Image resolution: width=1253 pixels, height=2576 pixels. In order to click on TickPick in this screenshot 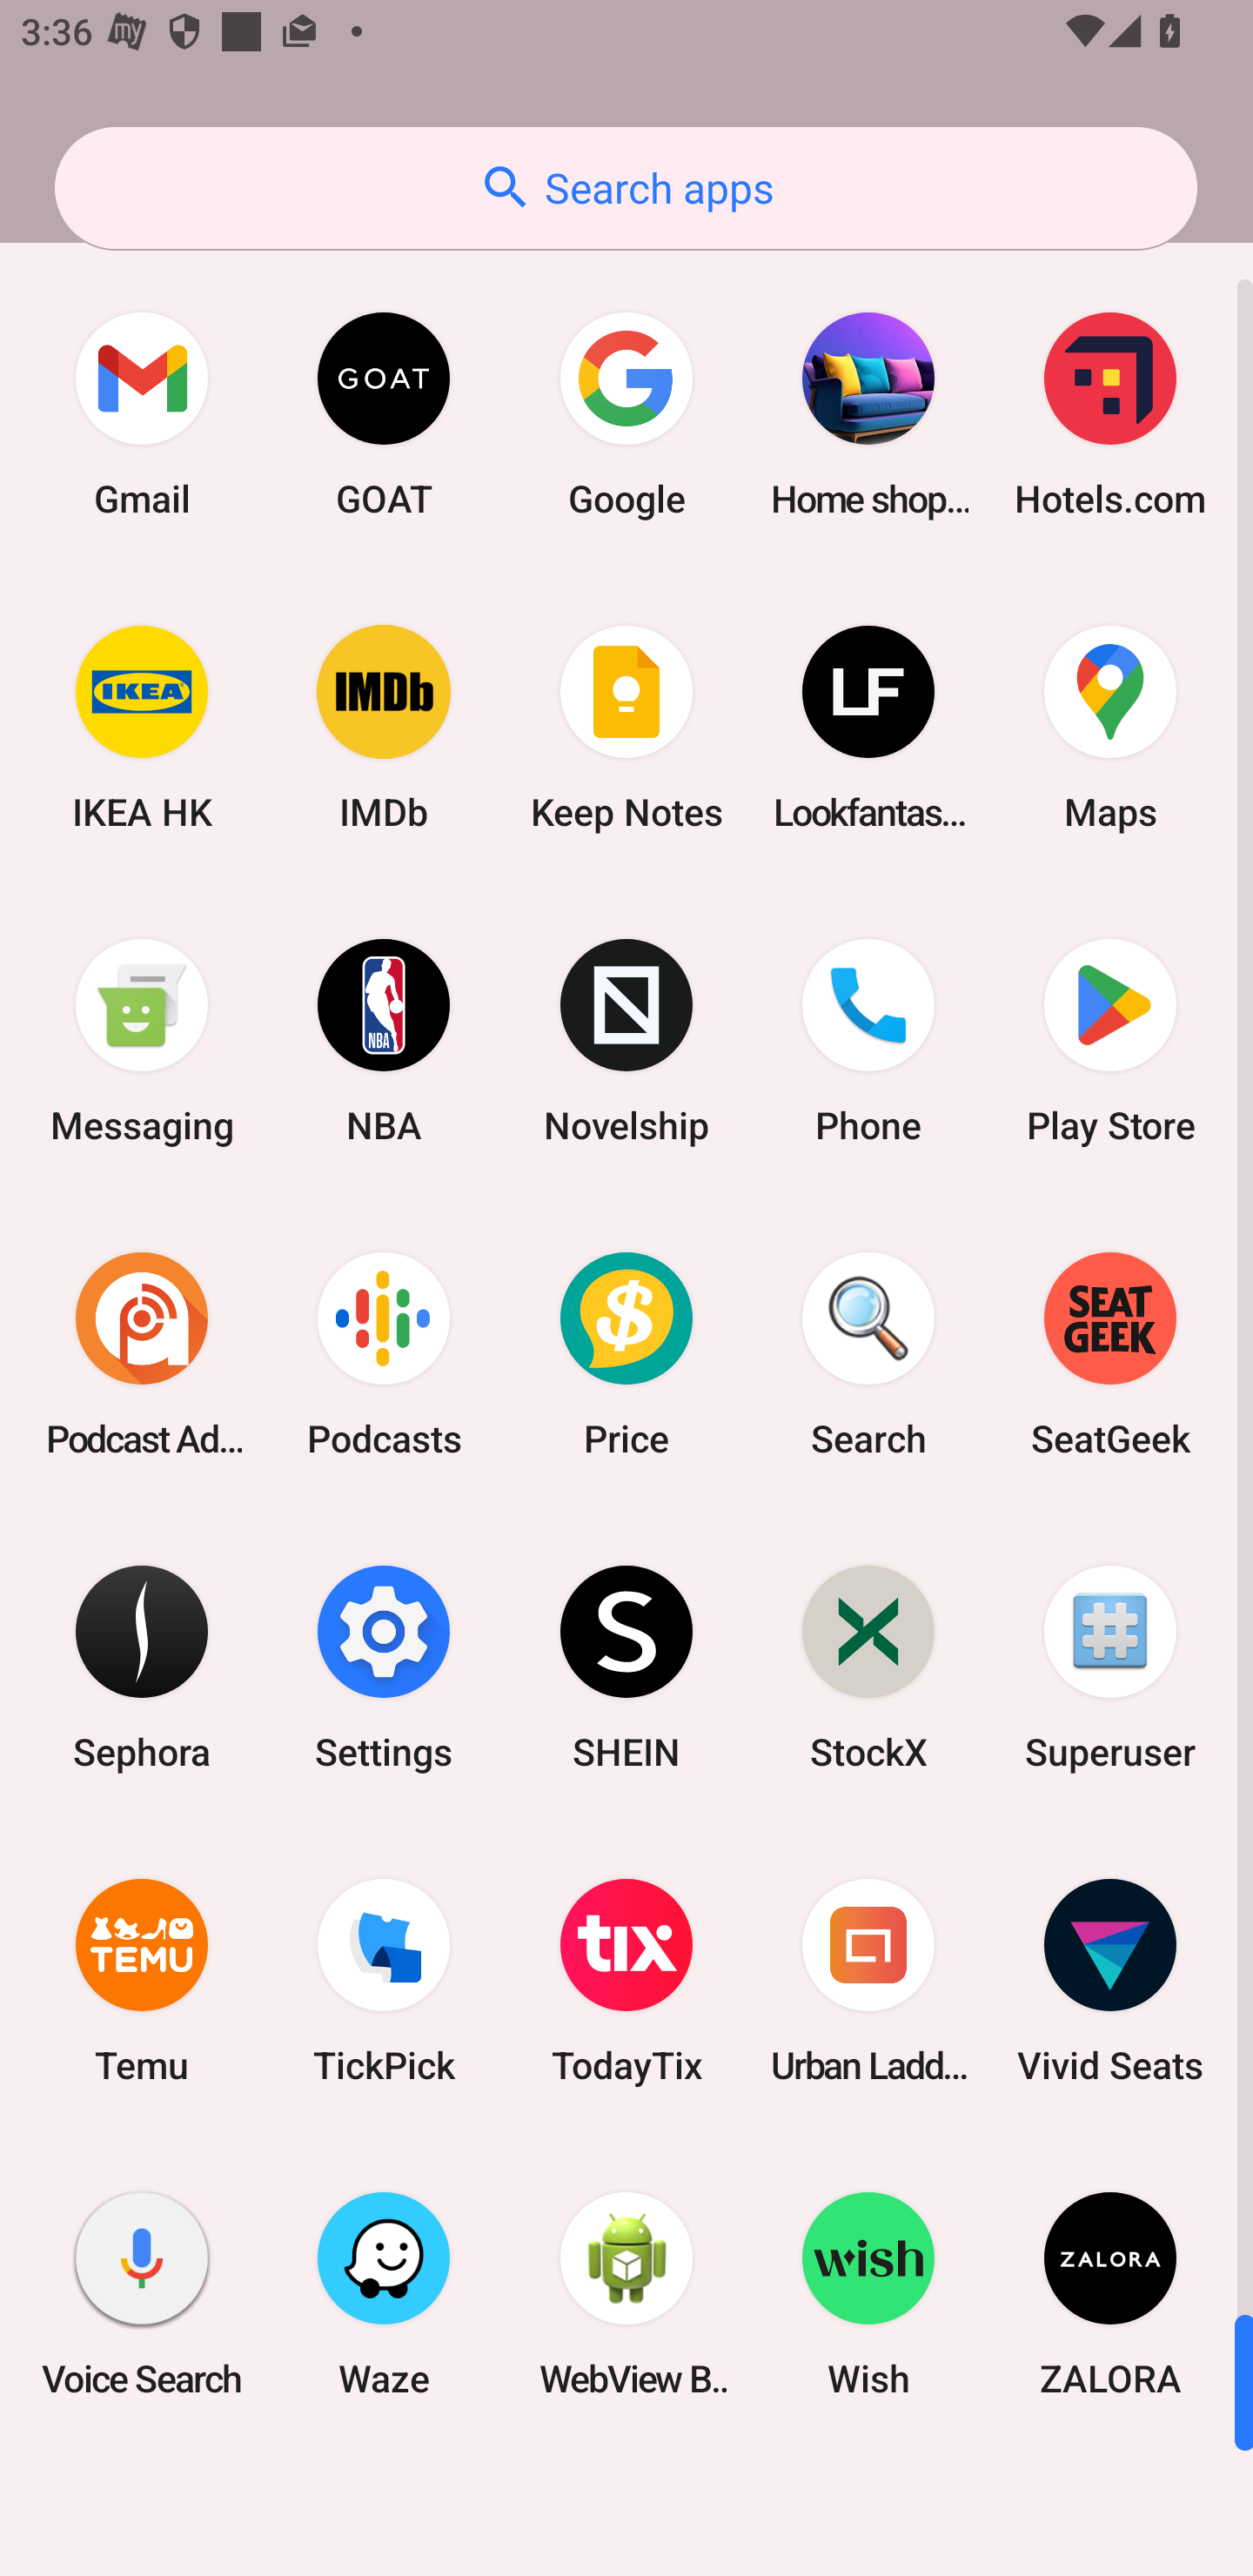, I will do `click(384, 1981)`.